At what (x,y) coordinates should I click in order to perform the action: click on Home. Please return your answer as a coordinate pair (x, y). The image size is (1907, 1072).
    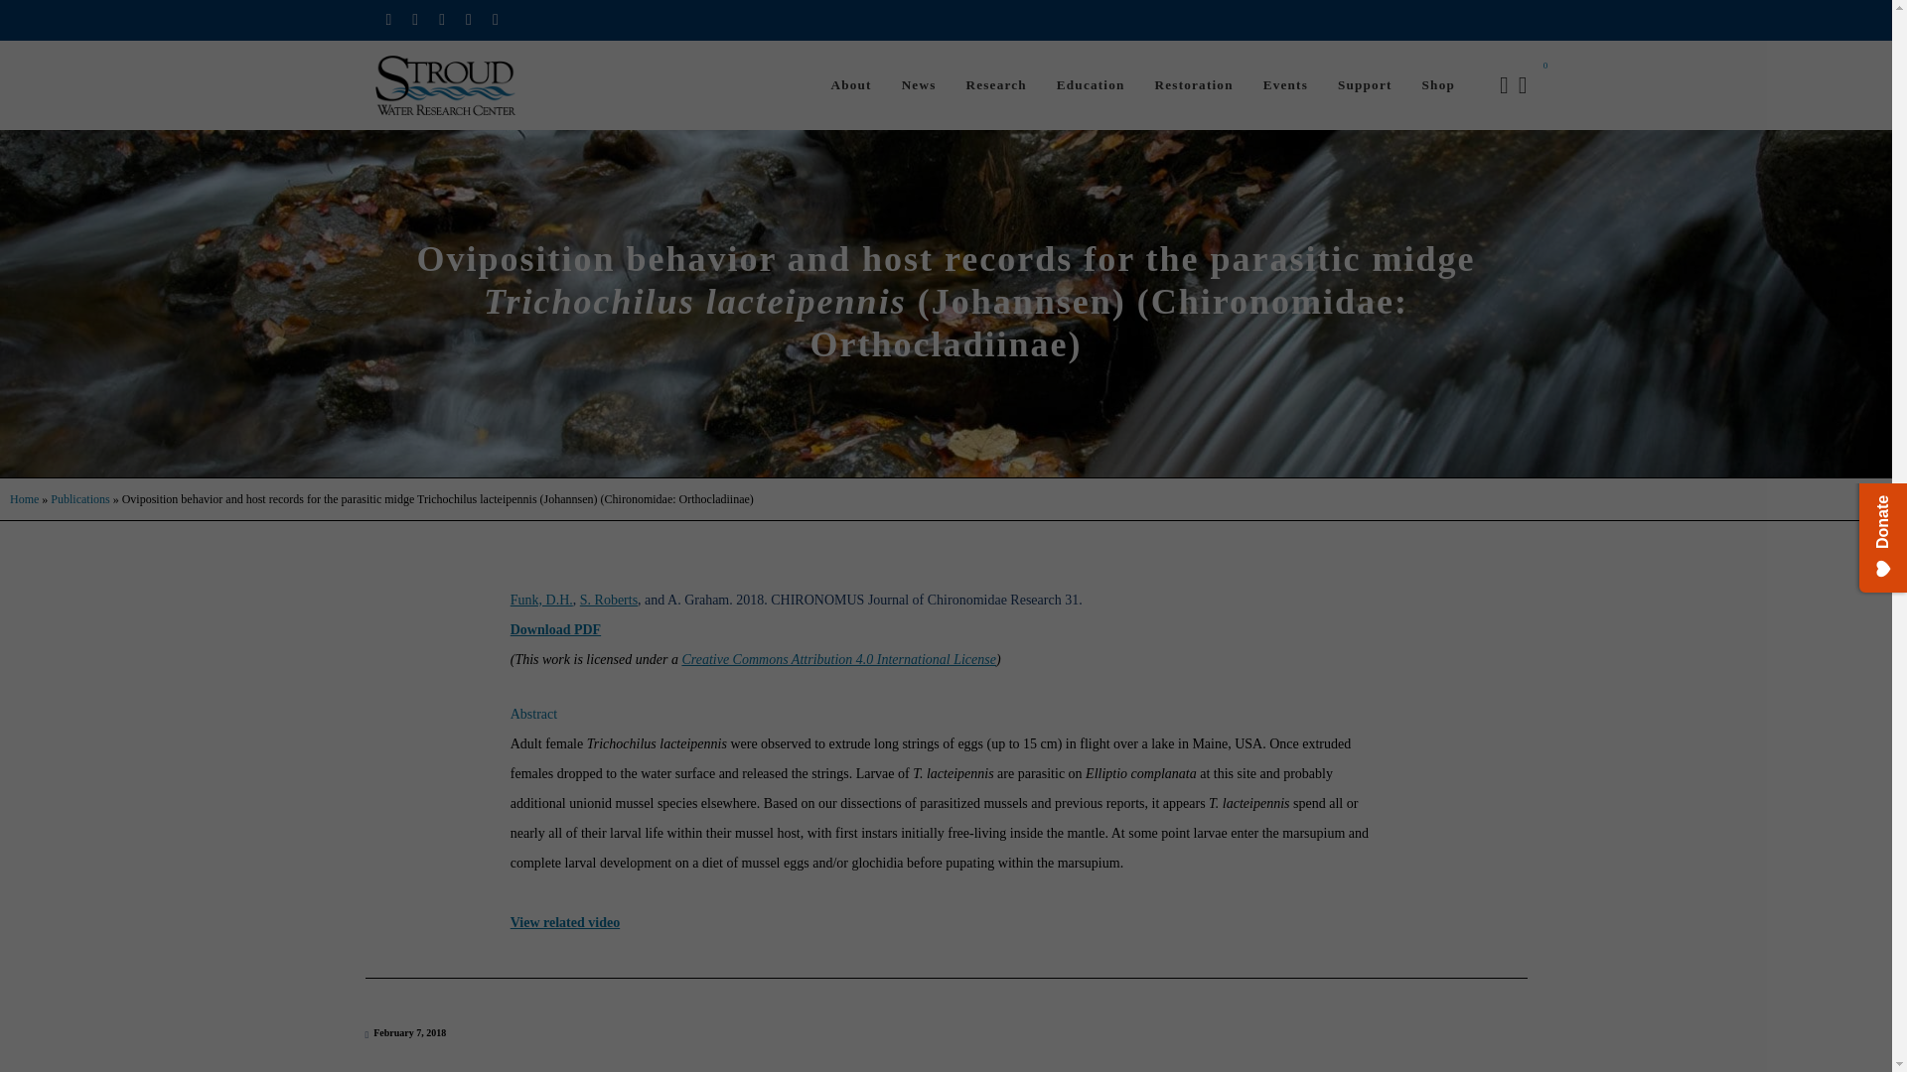
    Looking at the image, I should click on (24, 498).